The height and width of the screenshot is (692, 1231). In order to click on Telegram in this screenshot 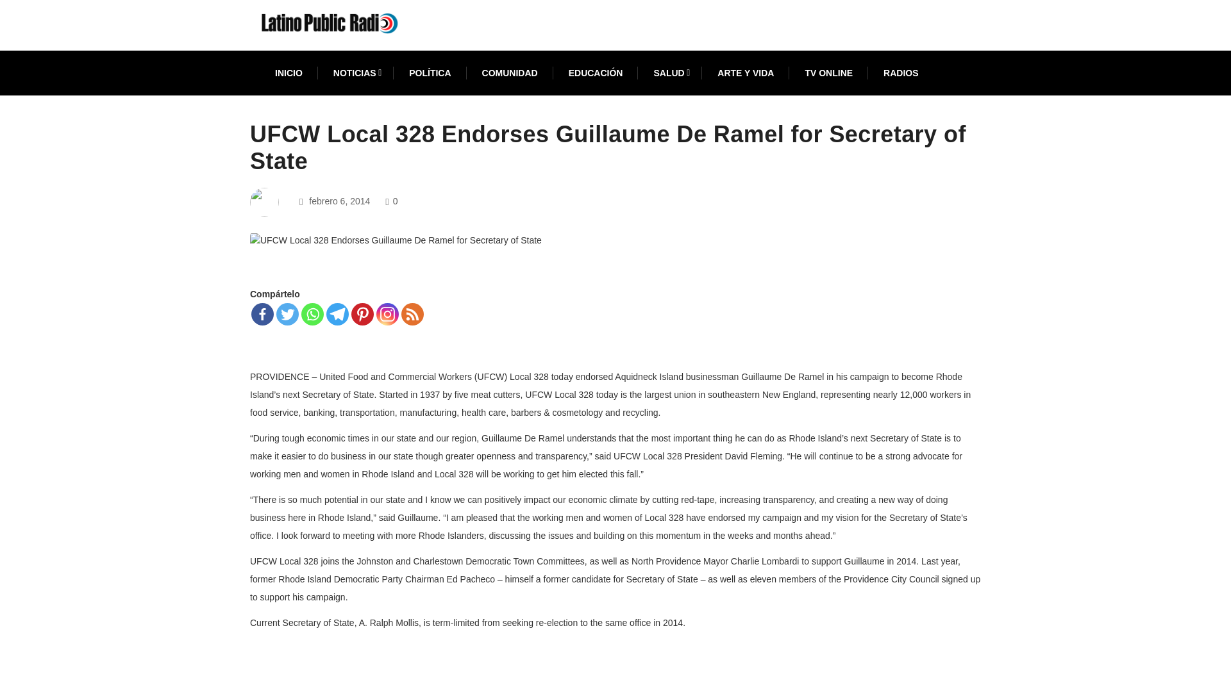, I will do `click(337, 314)`.